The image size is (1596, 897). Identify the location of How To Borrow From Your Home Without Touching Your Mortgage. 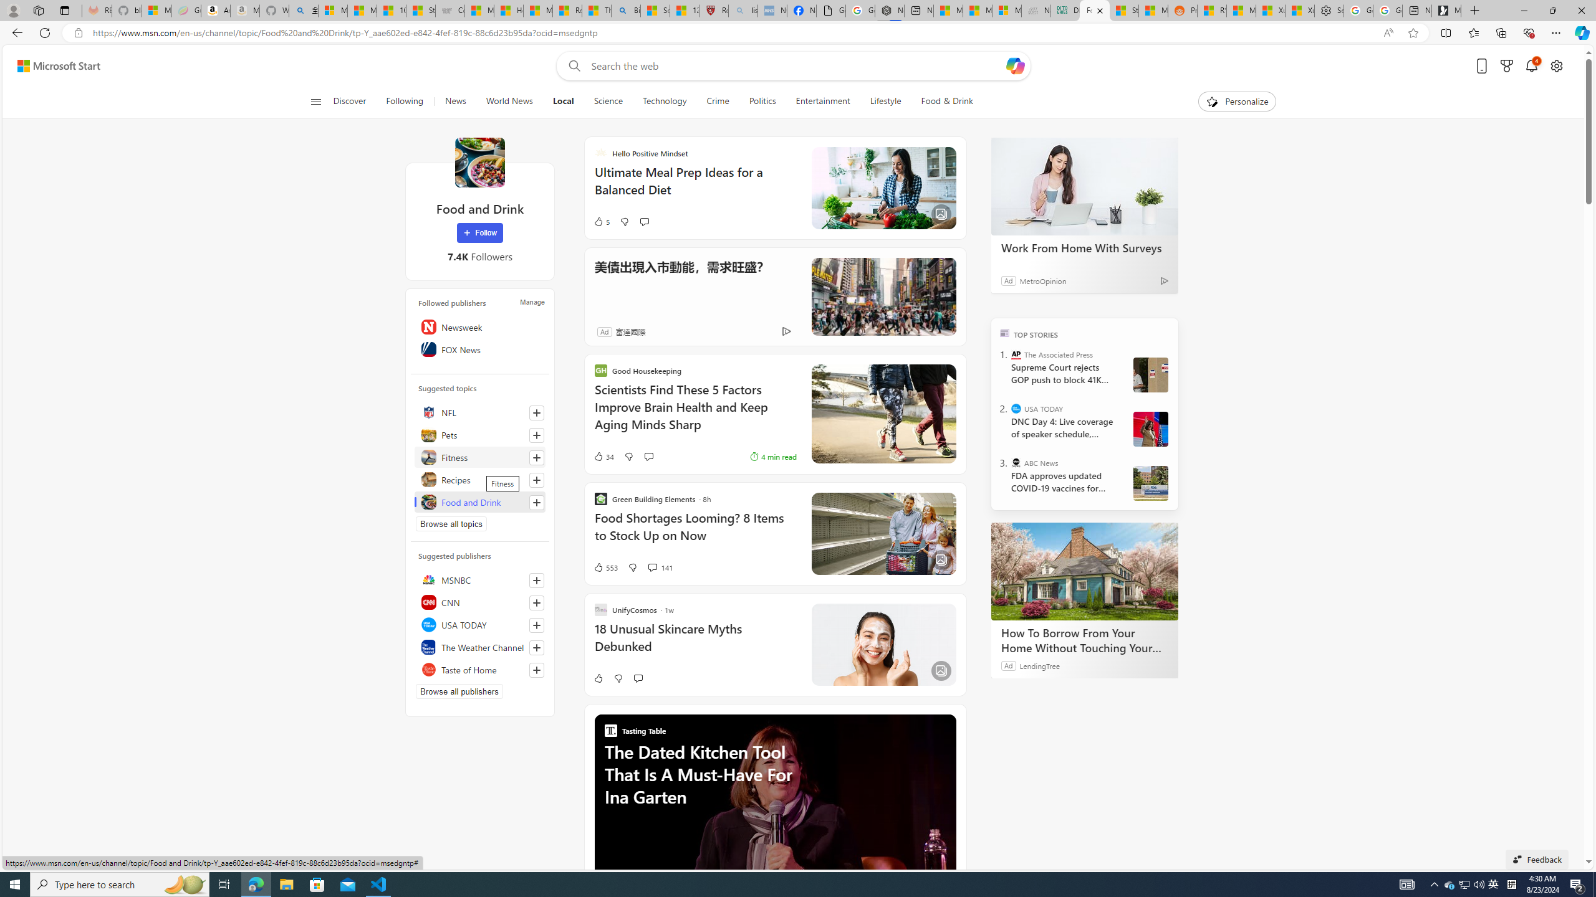
(1084, 640).